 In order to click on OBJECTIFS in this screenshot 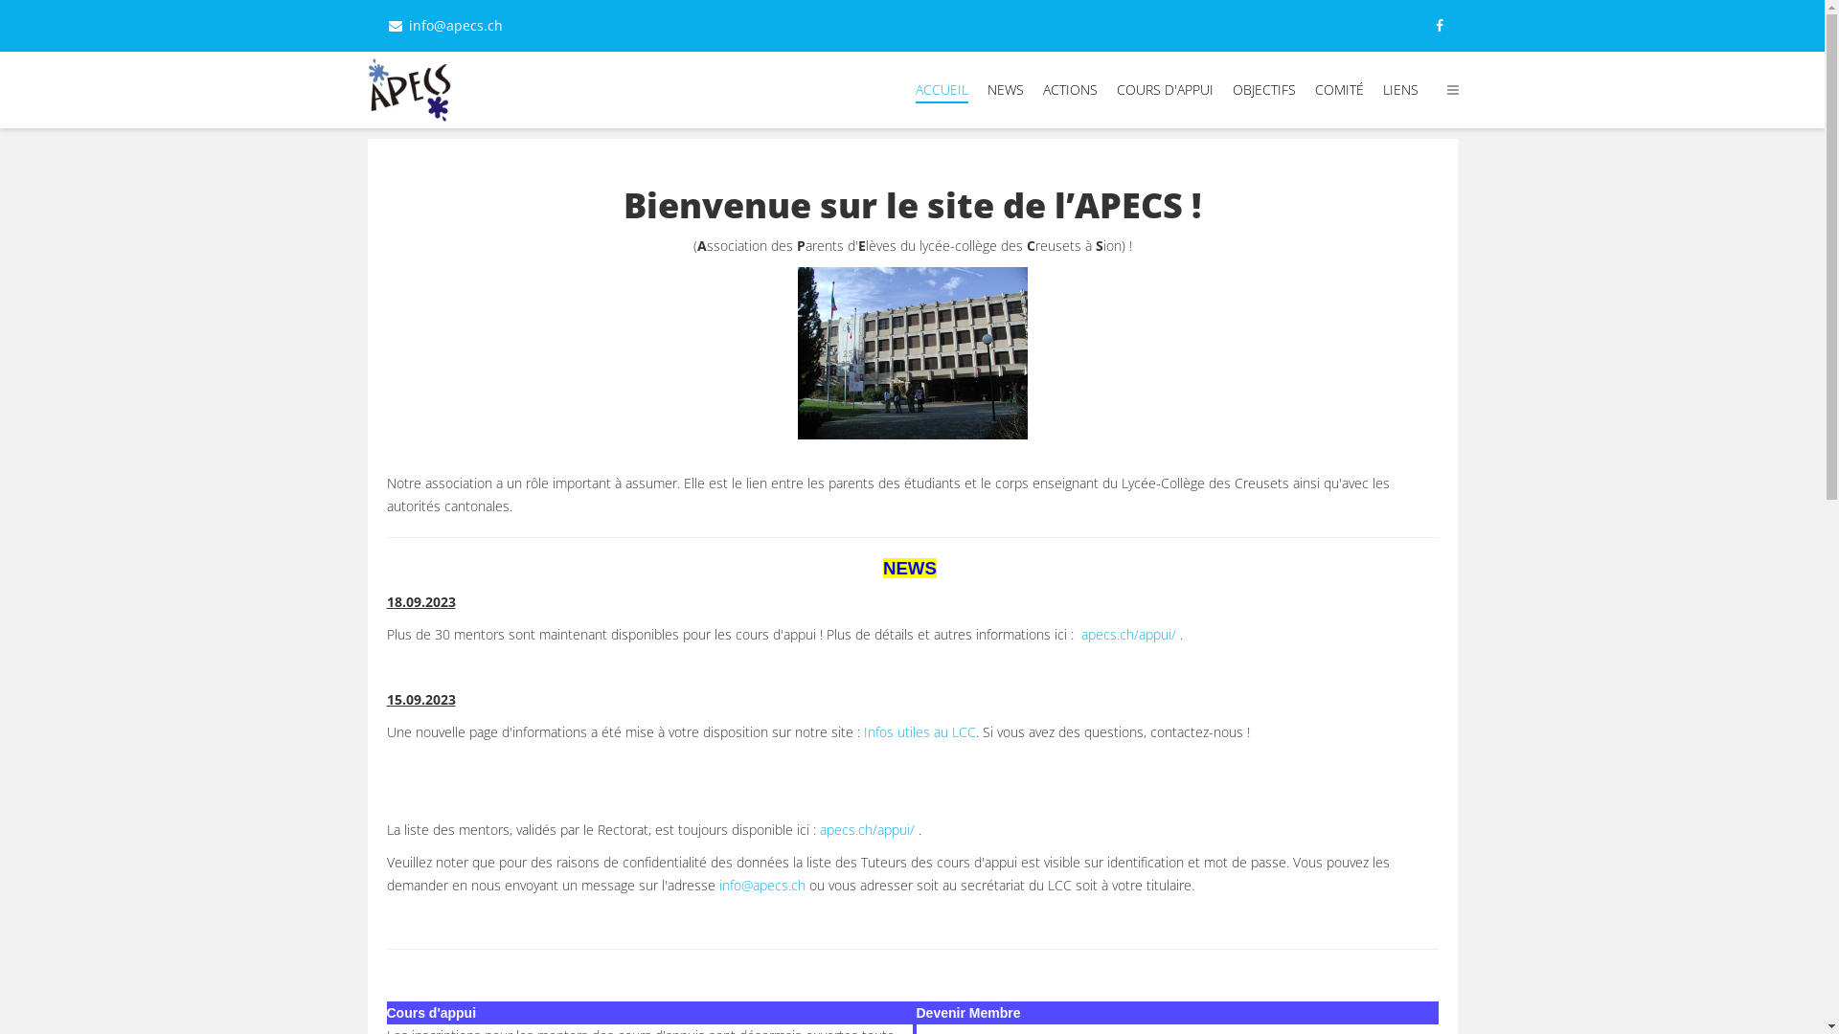, I will do `click(1263, 90)`.